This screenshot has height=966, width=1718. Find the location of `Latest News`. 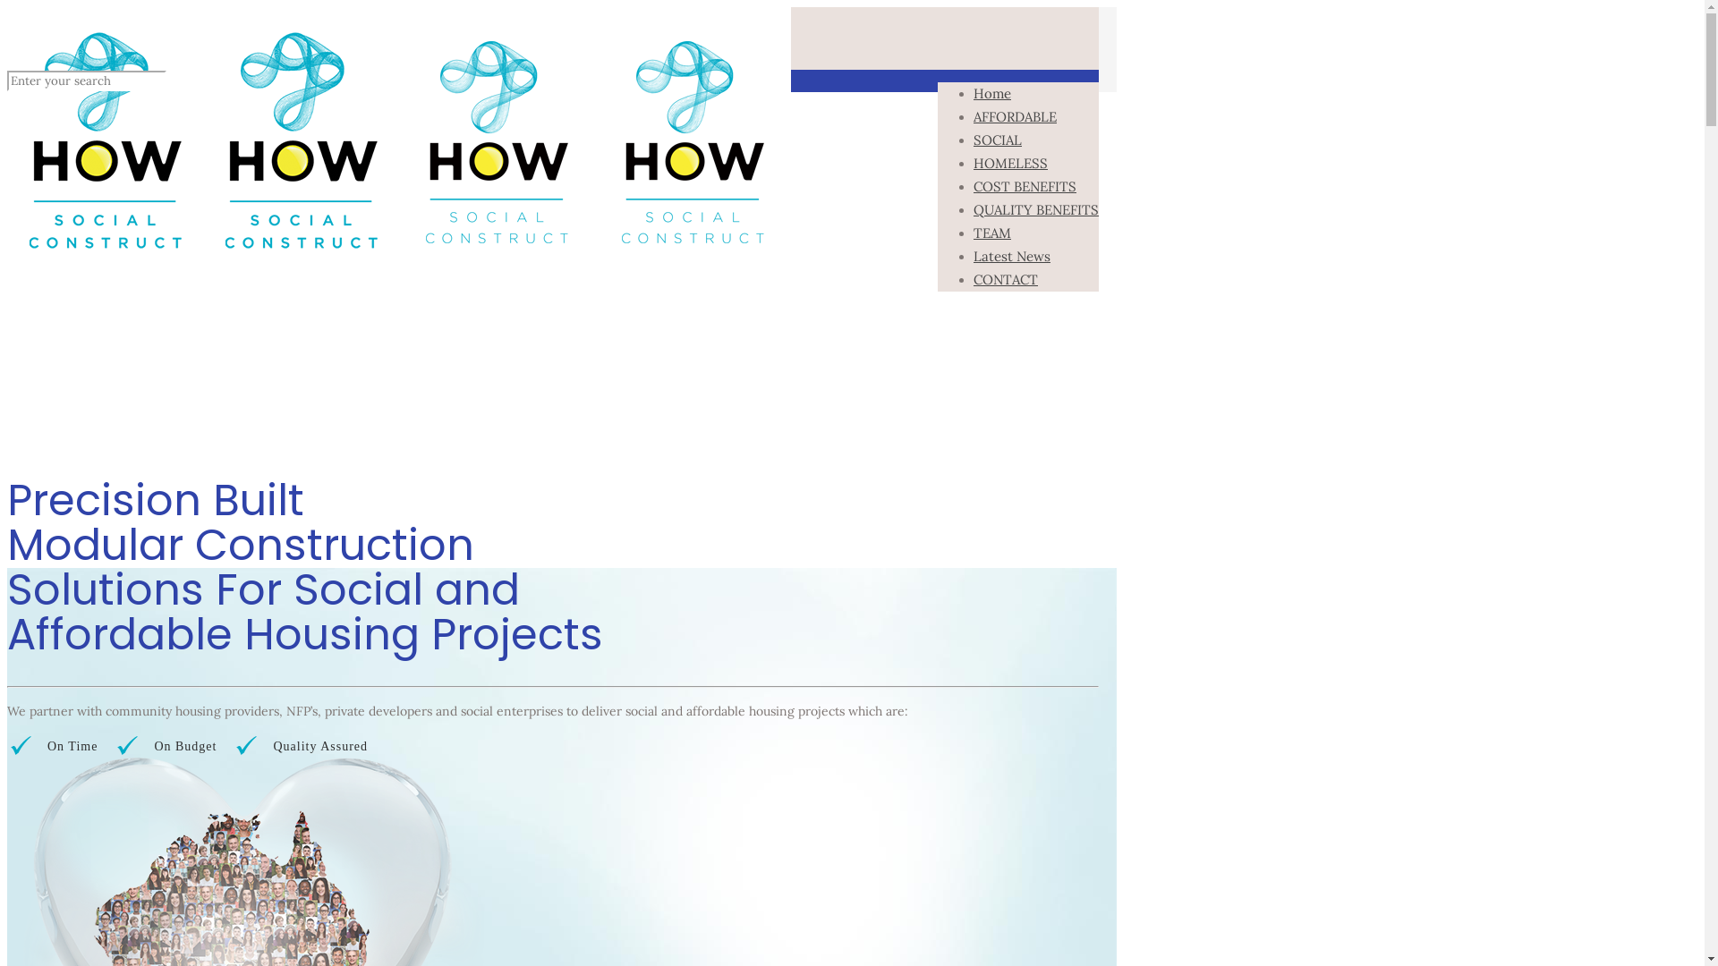

Latest News is located at coordinates (1012, 256).